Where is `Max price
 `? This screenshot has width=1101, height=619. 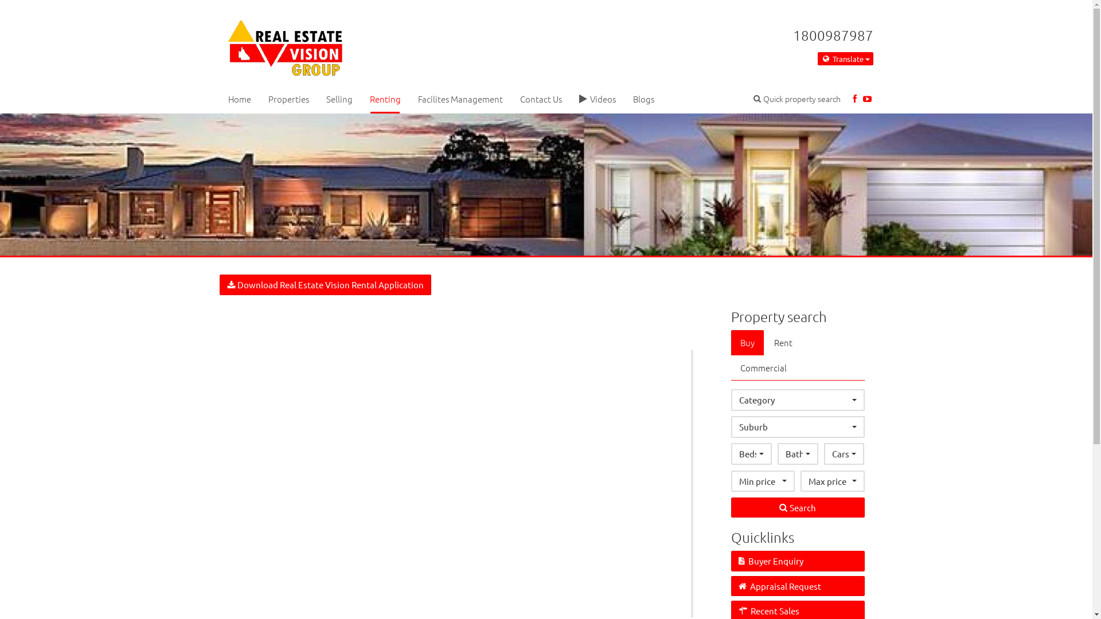 Max price
  is located at coordinates (833, 481).